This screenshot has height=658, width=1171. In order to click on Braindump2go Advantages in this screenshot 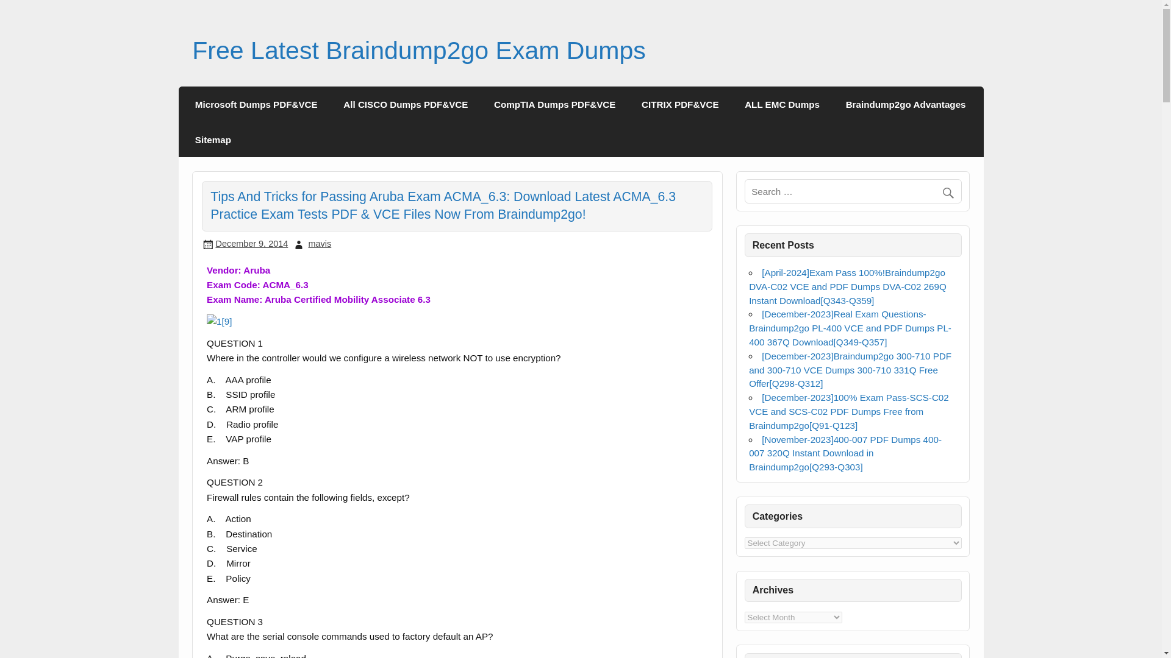, I will do `click(905, 104)`.